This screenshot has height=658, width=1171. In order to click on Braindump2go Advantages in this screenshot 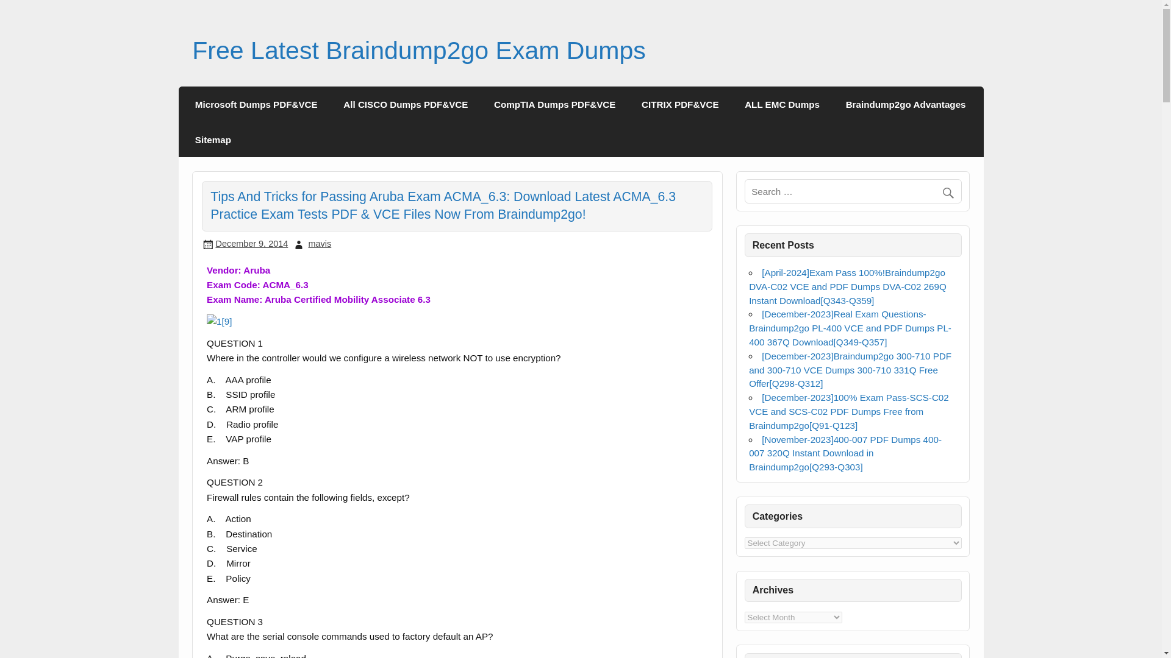, I will do `click(905, 104)`.